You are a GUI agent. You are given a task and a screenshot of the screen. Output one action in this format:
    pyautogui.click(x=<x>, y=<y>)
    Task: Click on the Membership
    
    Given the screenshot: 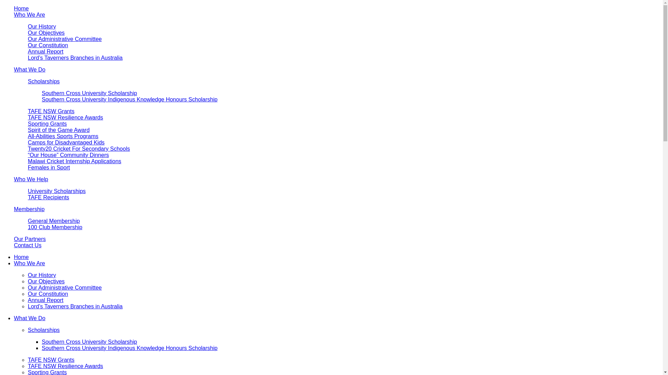 What is the action you would take?
    pyautogui.click(x=29, y=209)
    